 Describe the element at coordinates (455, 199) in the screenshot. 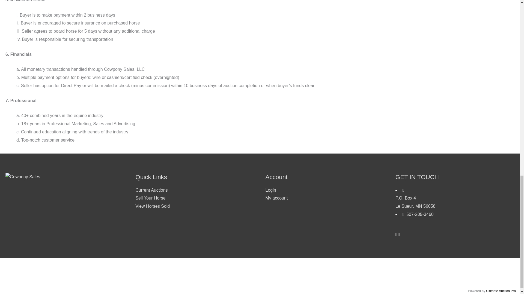

I see `Login` at that location.